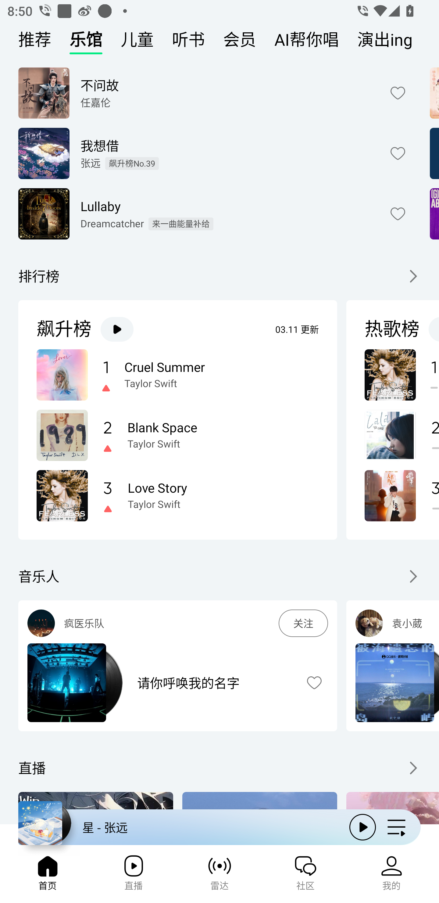  Describe the element at coordinates (213, 683) in the screenshot. I see `请你呼唤我的名字` at that location.